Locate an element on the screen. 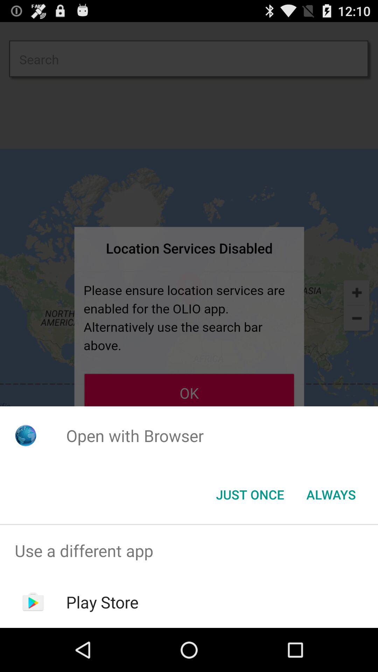 The height and width of the screenshot is (672, 378). swipe until the just once button is located at coordinates (250, 495).